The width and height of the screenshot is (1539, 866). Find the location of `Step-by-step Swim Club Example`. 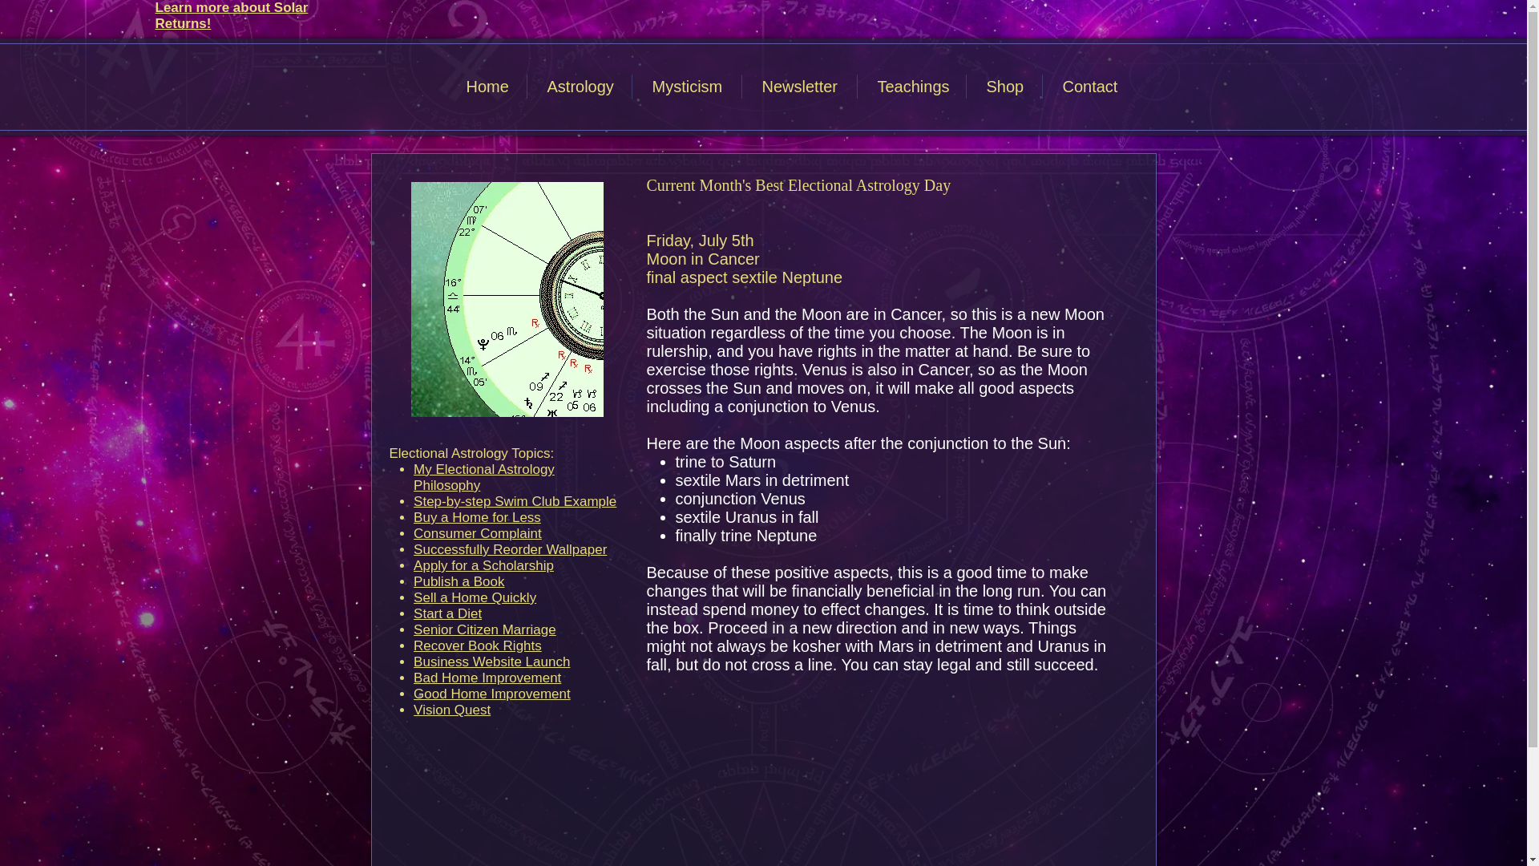

Step-by-step Swim Club Example is located at coordinates (515, 501).